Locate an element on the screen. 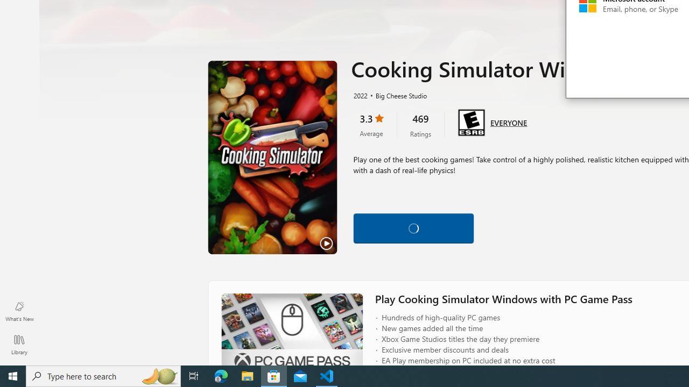 The height and width of the screenshot is (387, 689). Search highlights icon opens search home window is located at coordinates (159, 376).